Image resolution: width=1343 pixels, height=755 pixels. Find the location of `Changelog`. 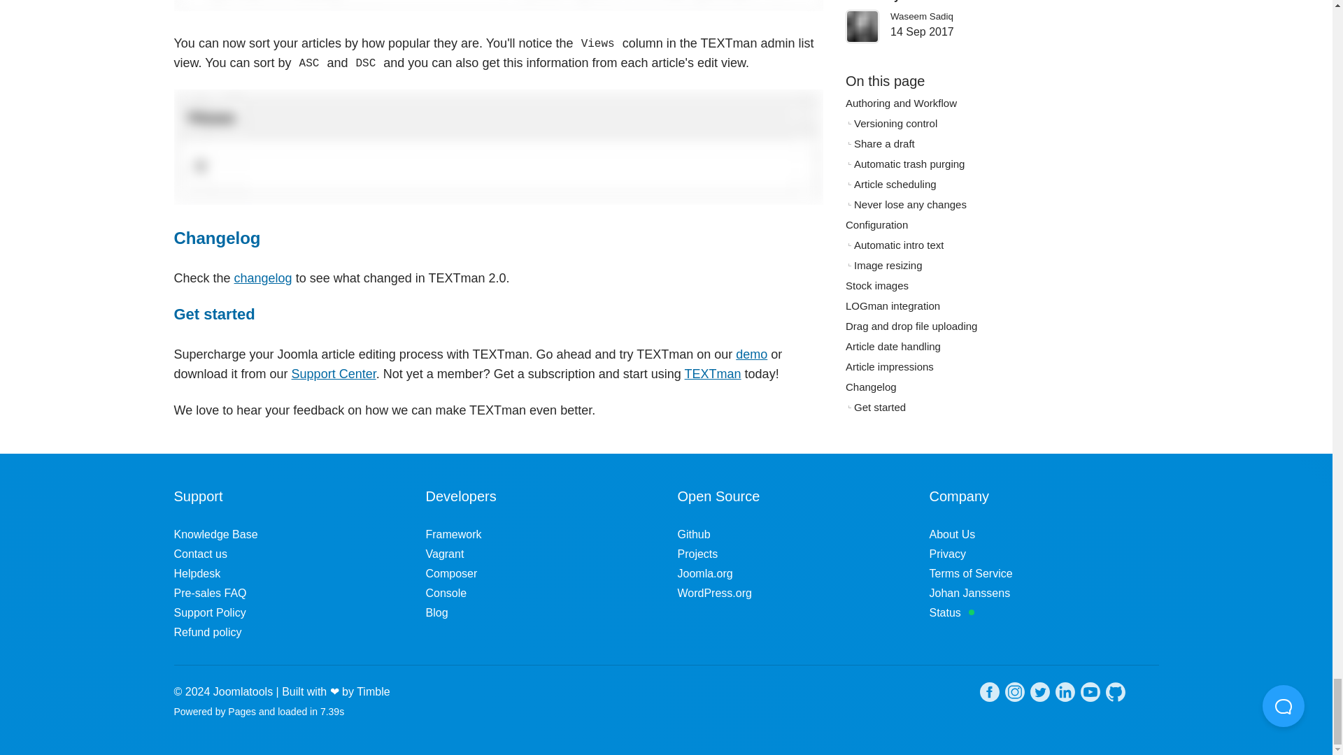

Changelog is located at coordinates (217, 238).